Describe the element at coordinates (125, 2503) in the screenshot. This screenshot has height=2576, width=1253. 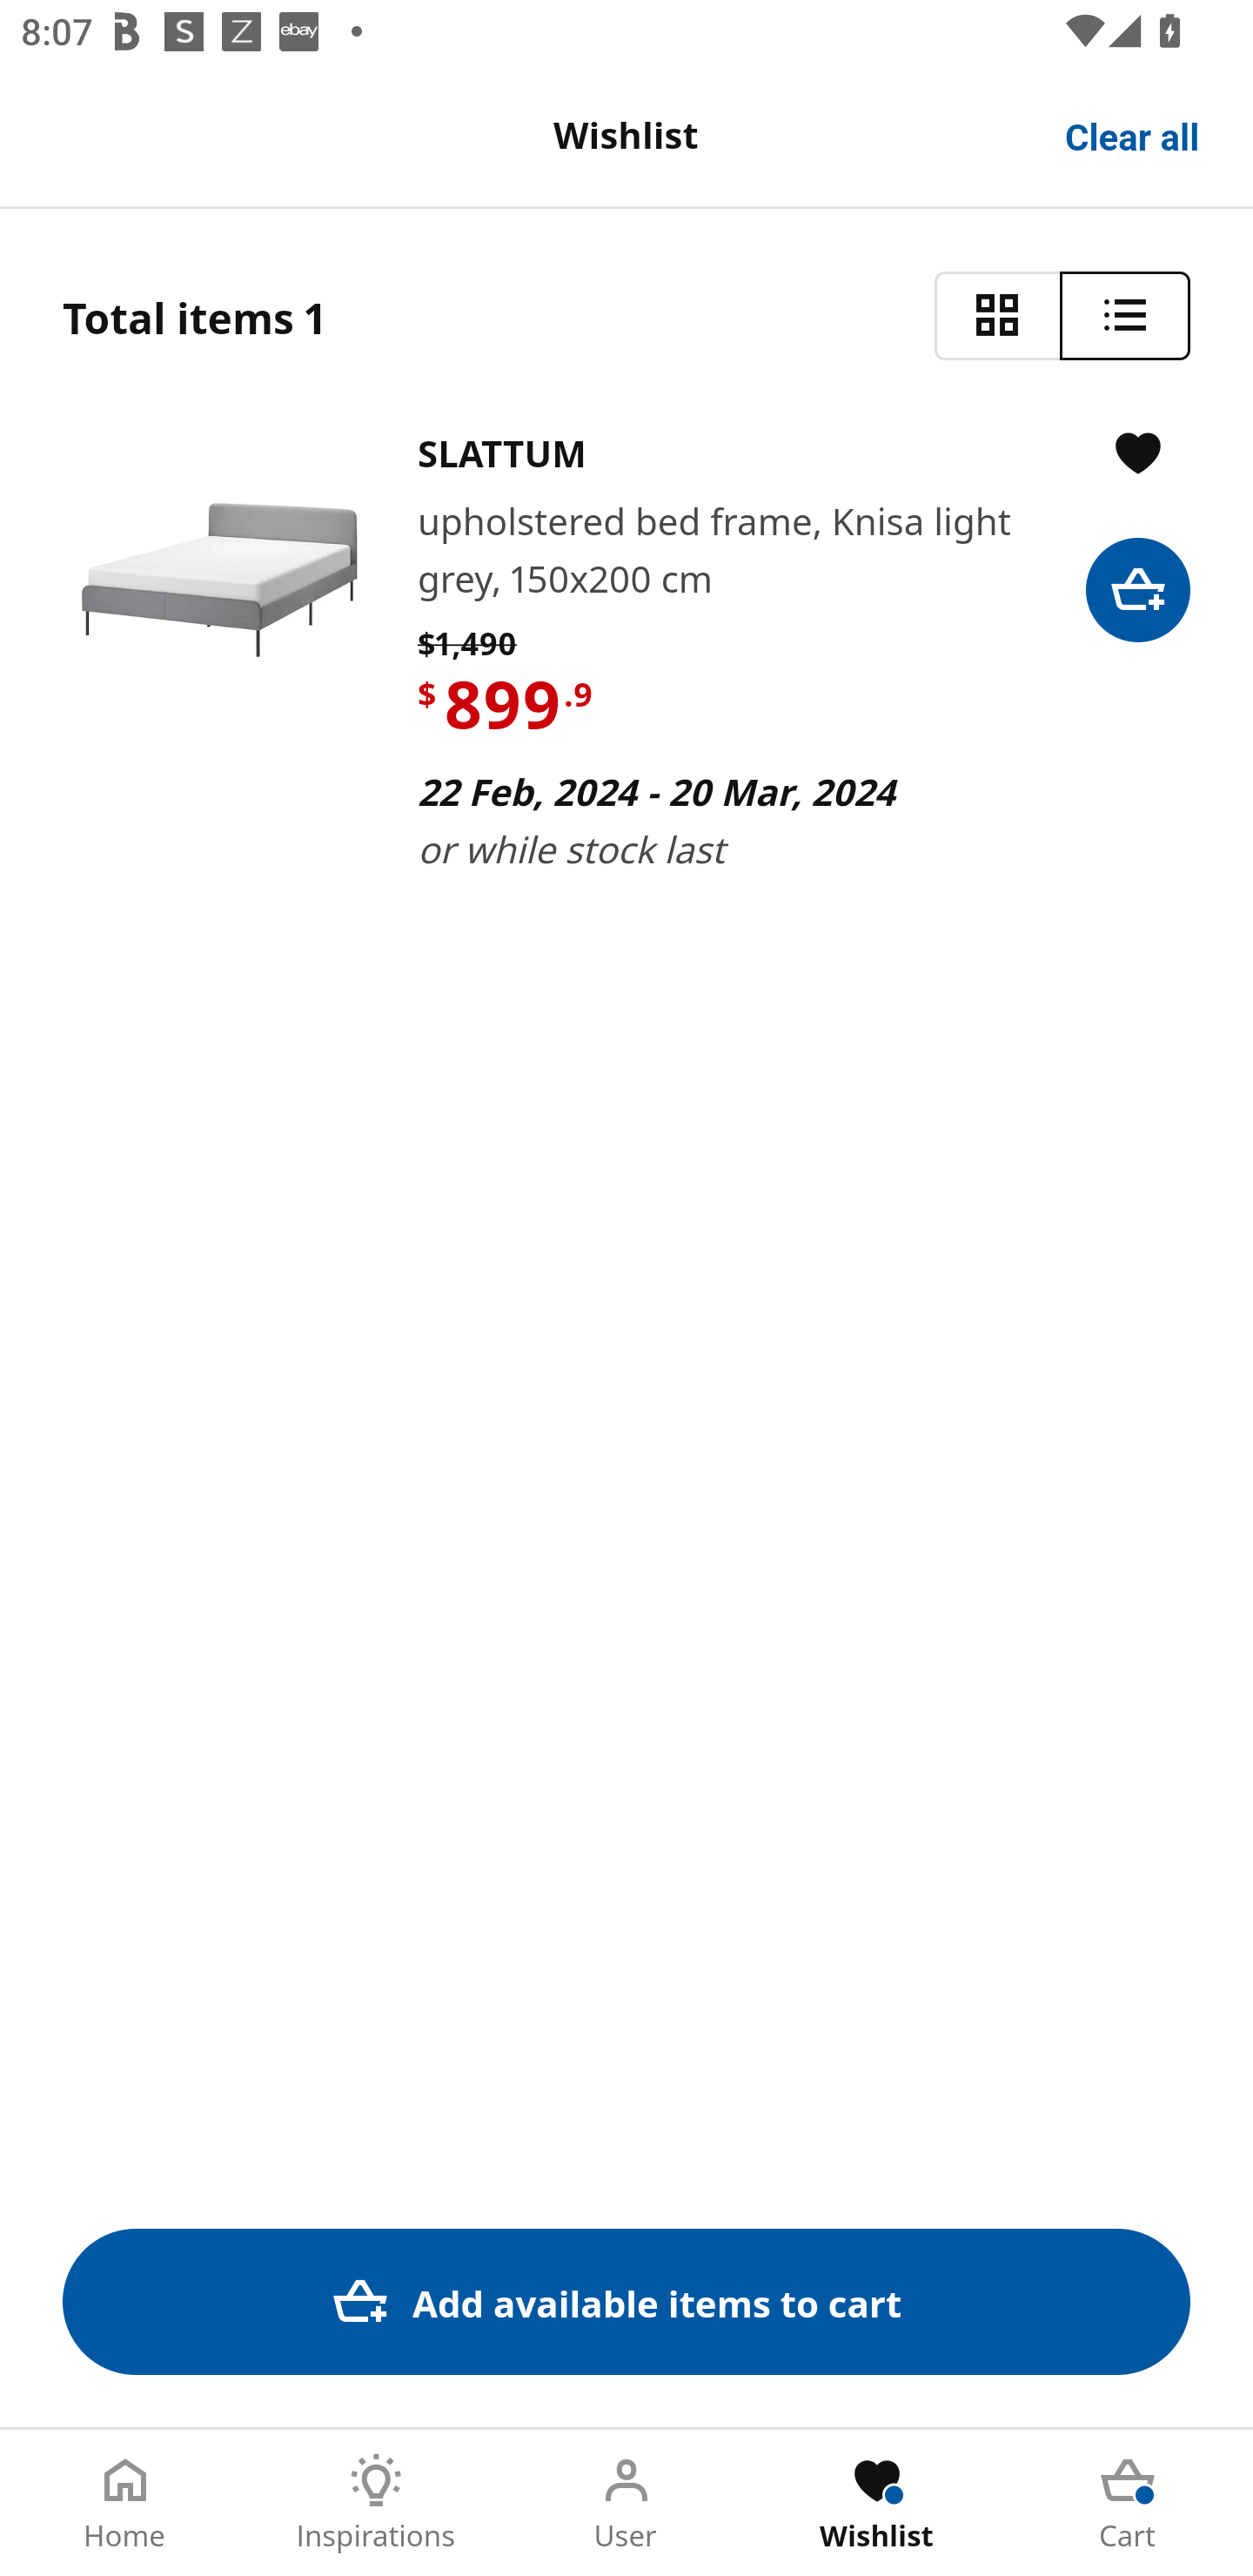
I see `Home
Tab 1 of 5` at that location.